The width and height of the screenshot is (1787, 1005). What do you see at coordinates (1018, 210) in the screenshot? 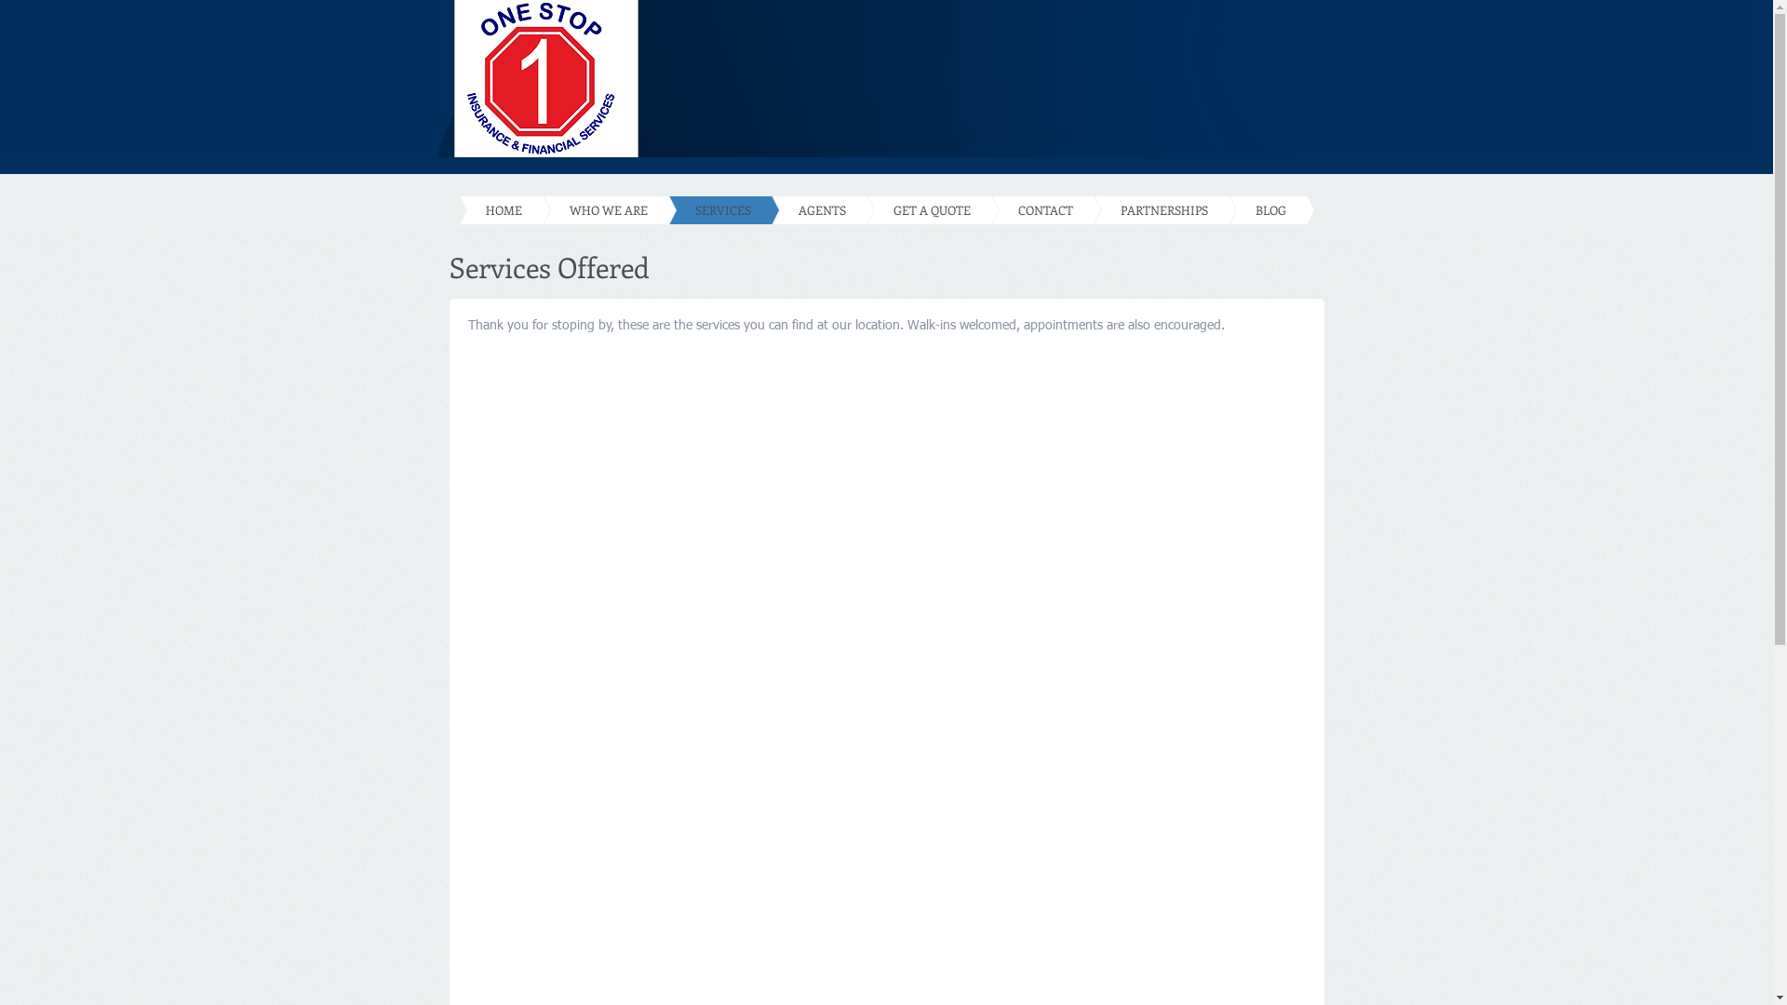
I see `CONTACT` at bounding box center [1018, 210].